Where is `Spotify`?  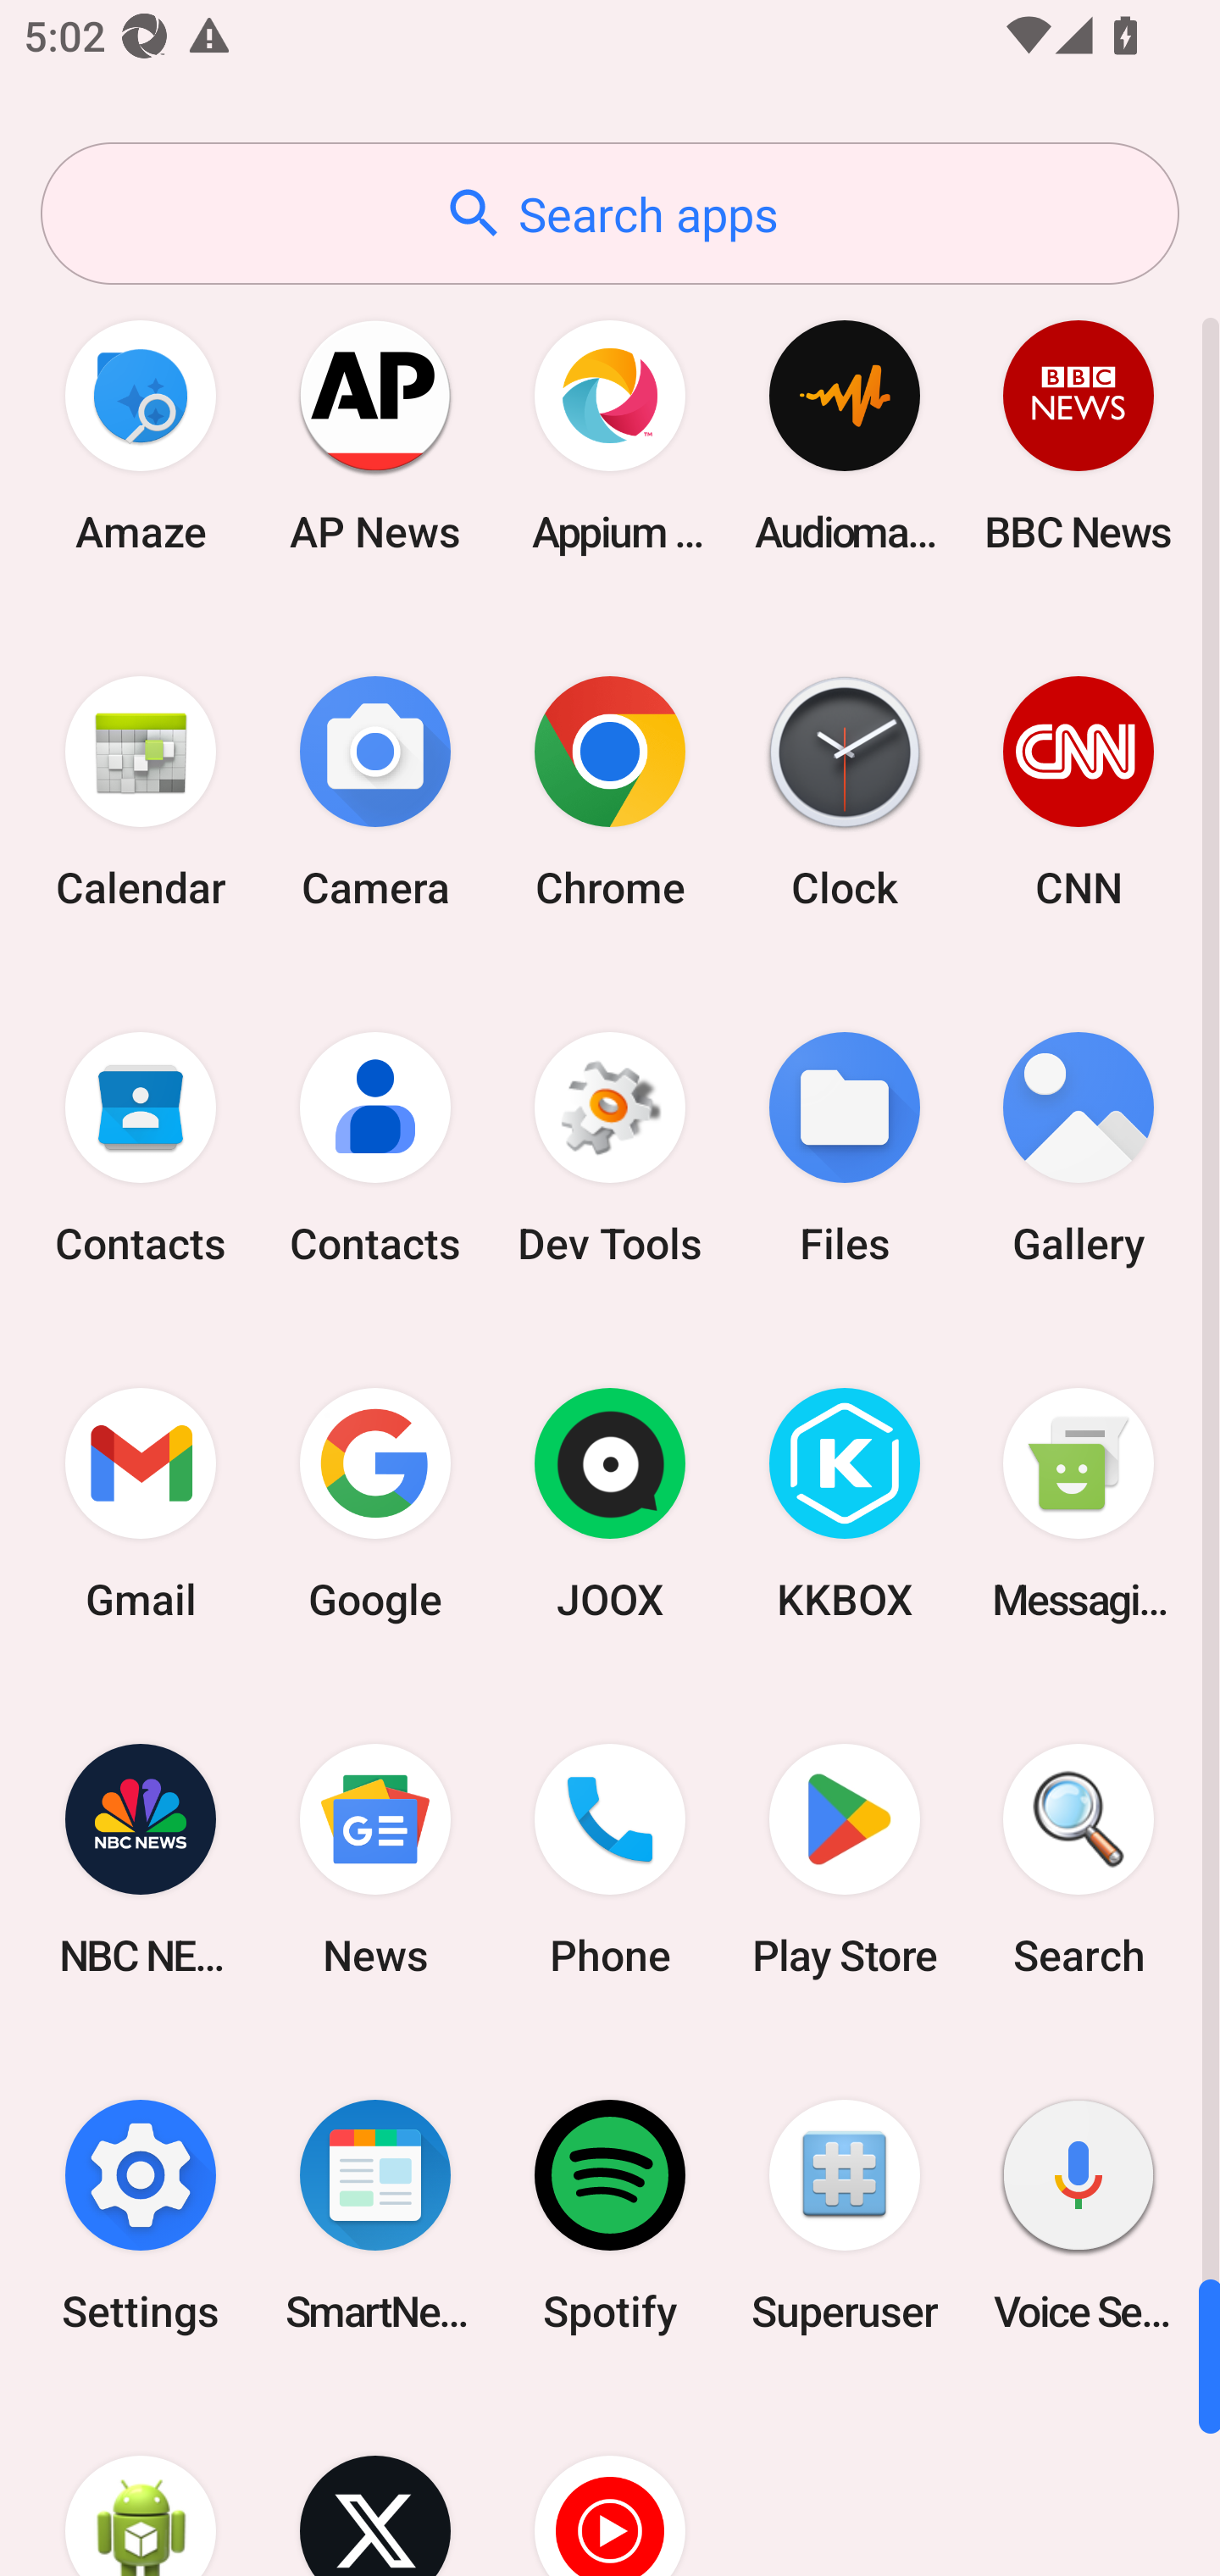
Spotify is located at coordinates (610, 2215).